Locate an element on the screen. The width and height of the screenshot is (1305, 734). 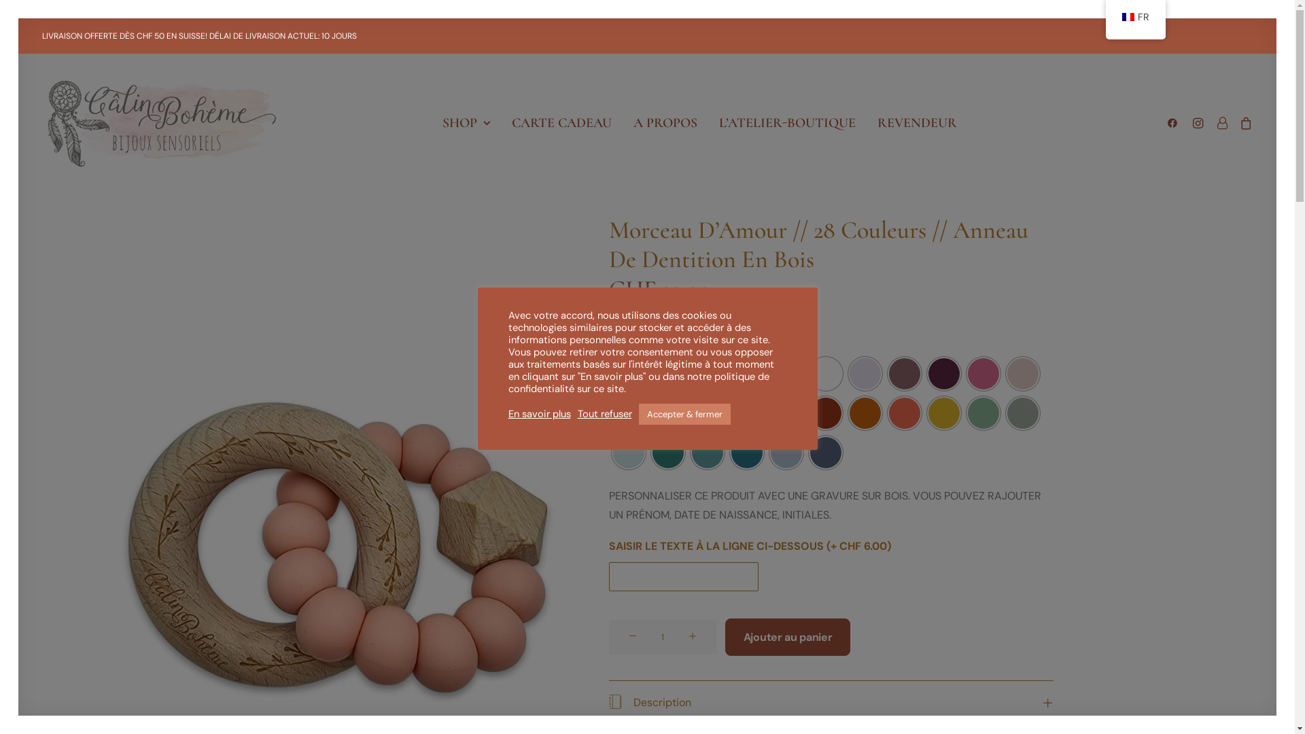
Accepter & fermer is located at coordinates (685, 415).